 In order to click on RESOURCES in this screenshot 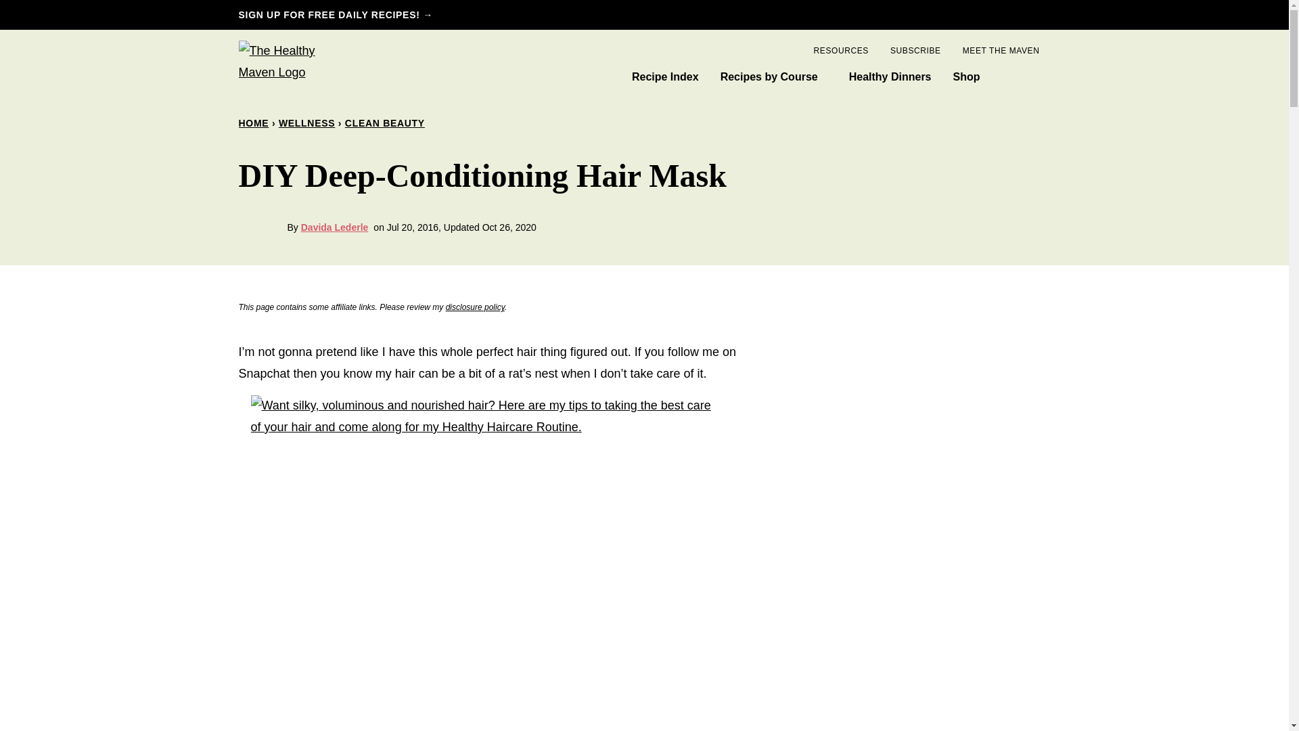, I will do `click(840, 50)`.